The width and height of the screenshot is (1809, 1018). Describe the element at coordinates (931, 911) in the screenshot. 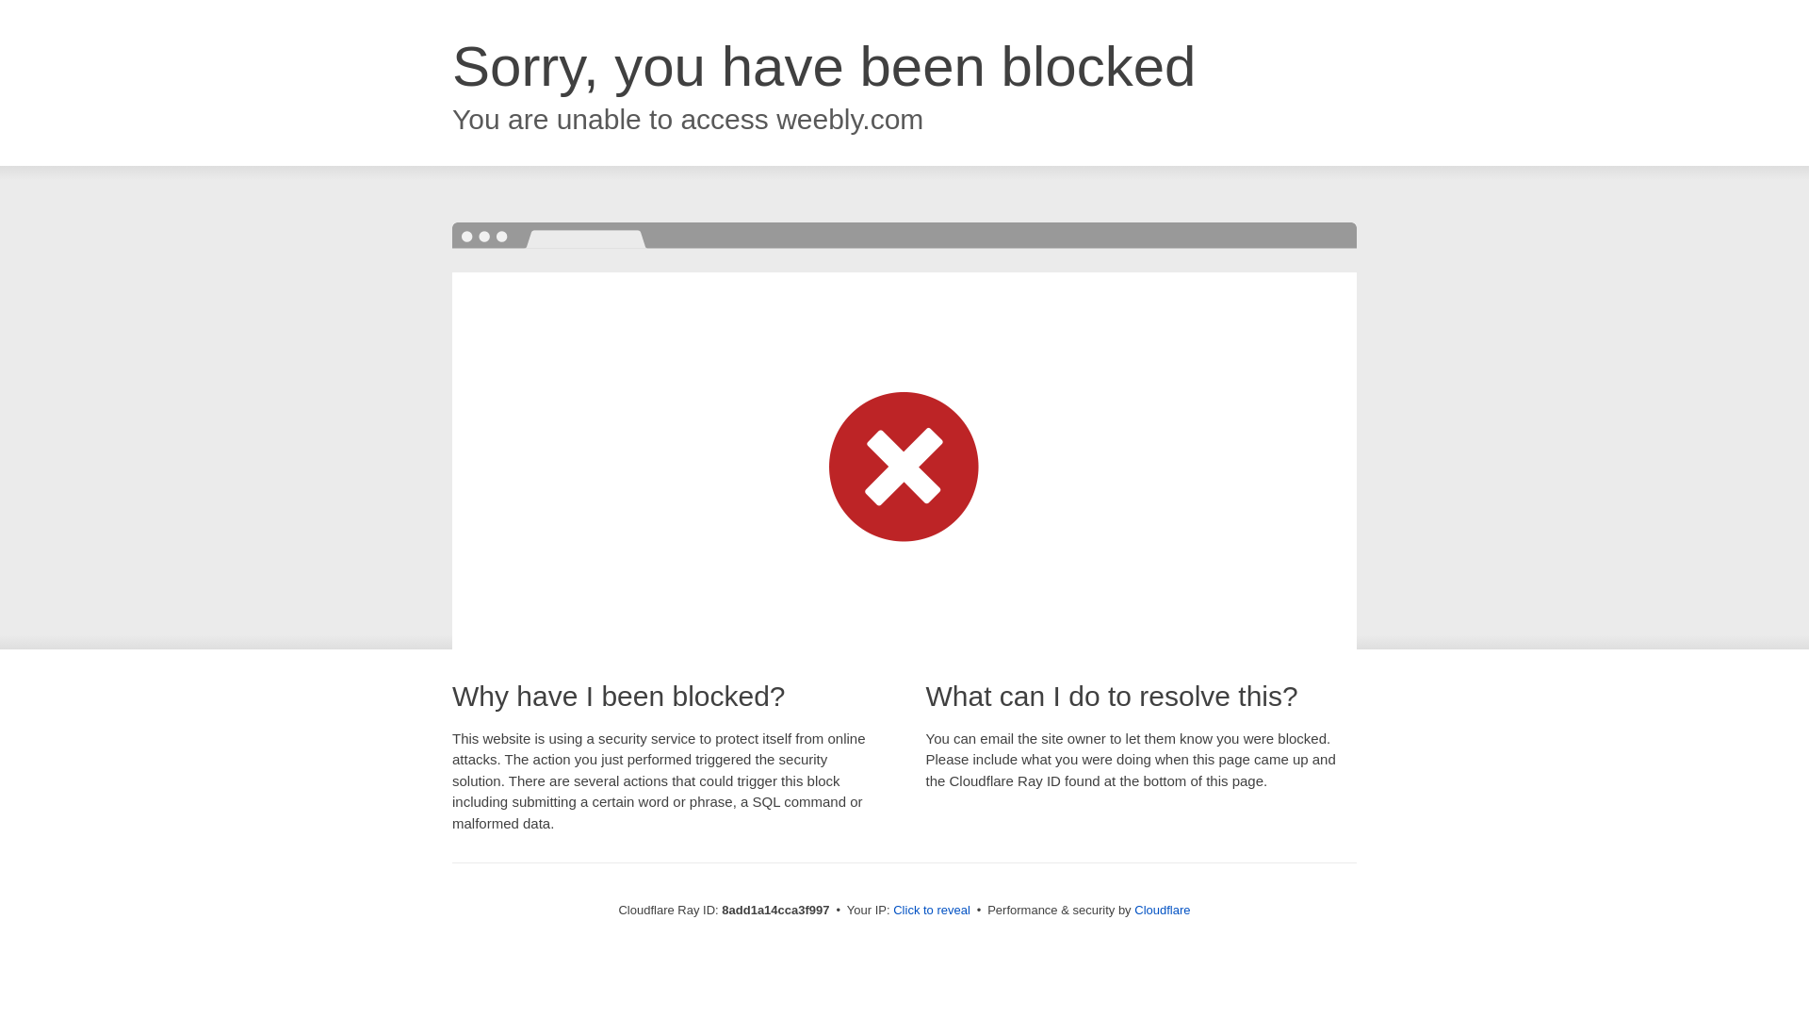

I see `Click to reveal` at that location.